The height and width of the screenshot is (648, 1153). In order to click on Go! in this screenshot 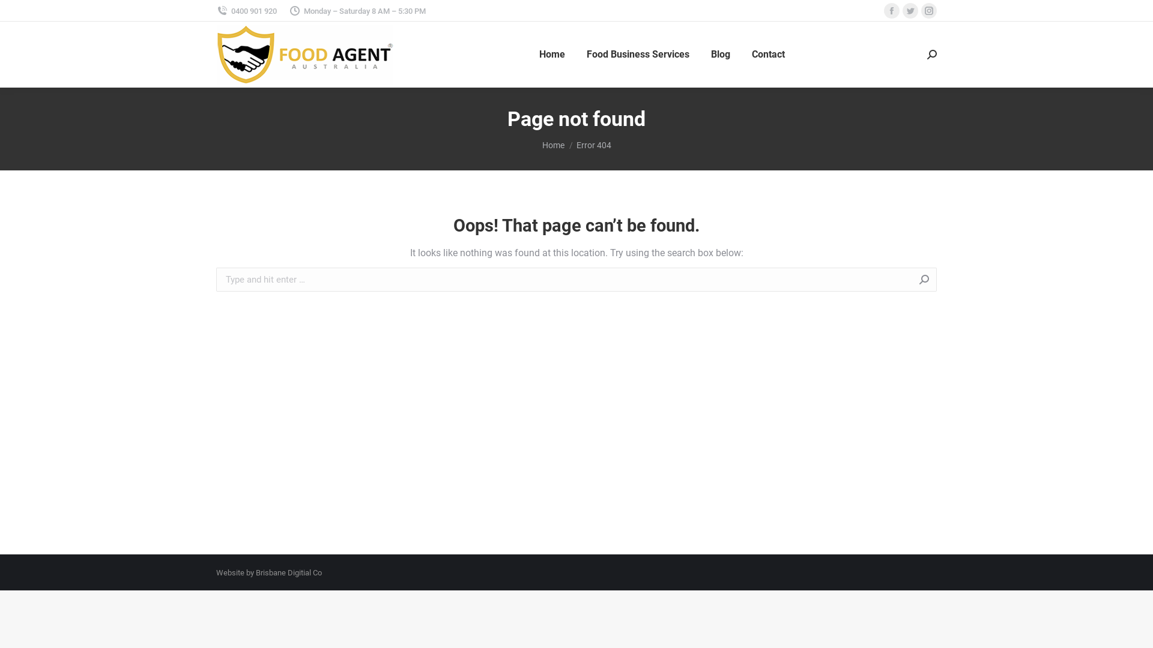, I will do `click(19, 13)`.